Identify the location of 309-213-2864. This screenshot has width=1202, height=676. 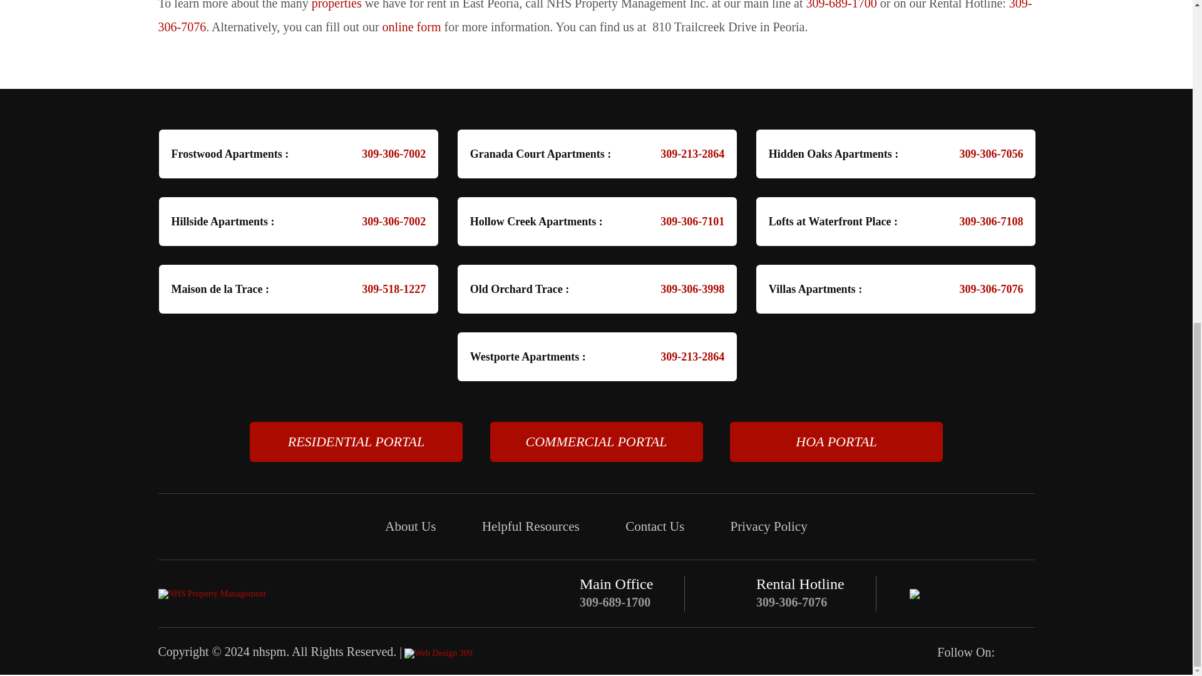
(684, 356).